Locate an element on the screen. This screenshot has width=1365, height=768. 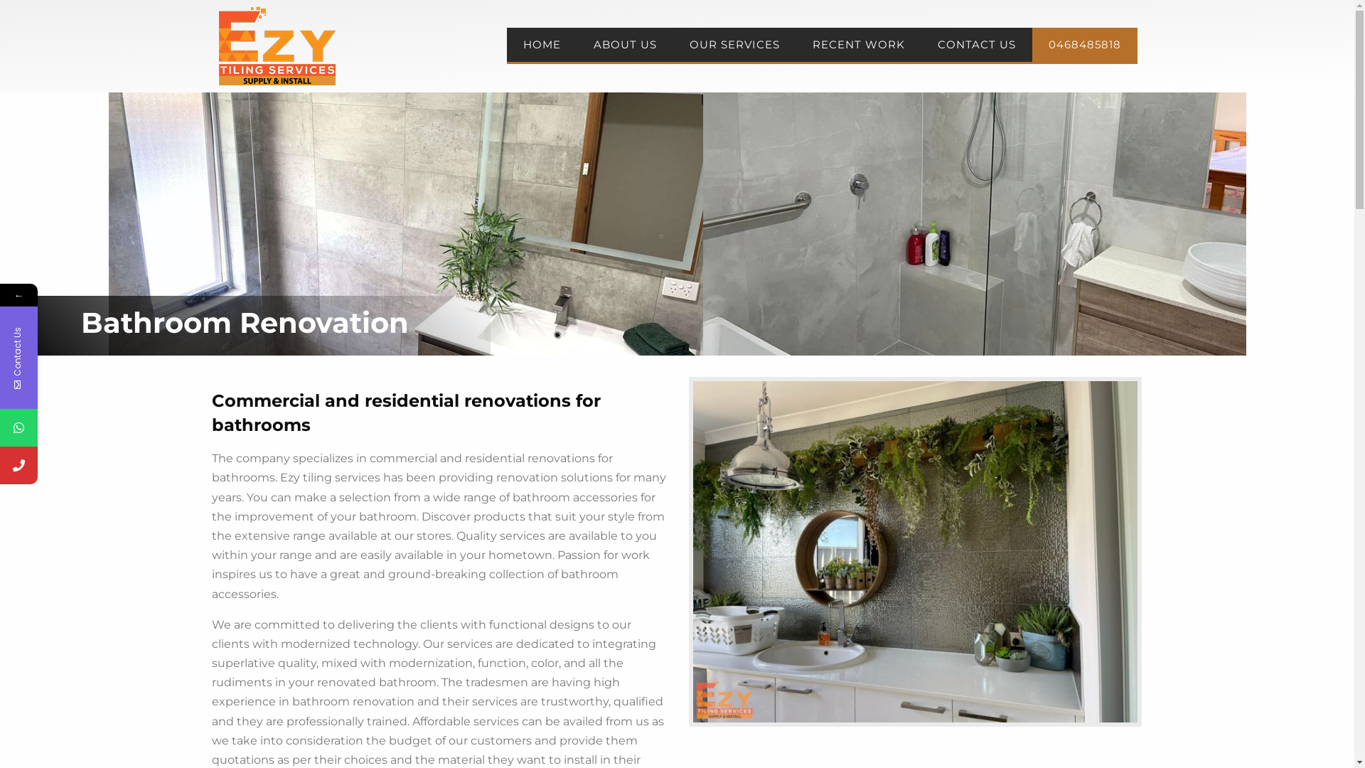
CONTACT US is located at coordinates (977, 44).